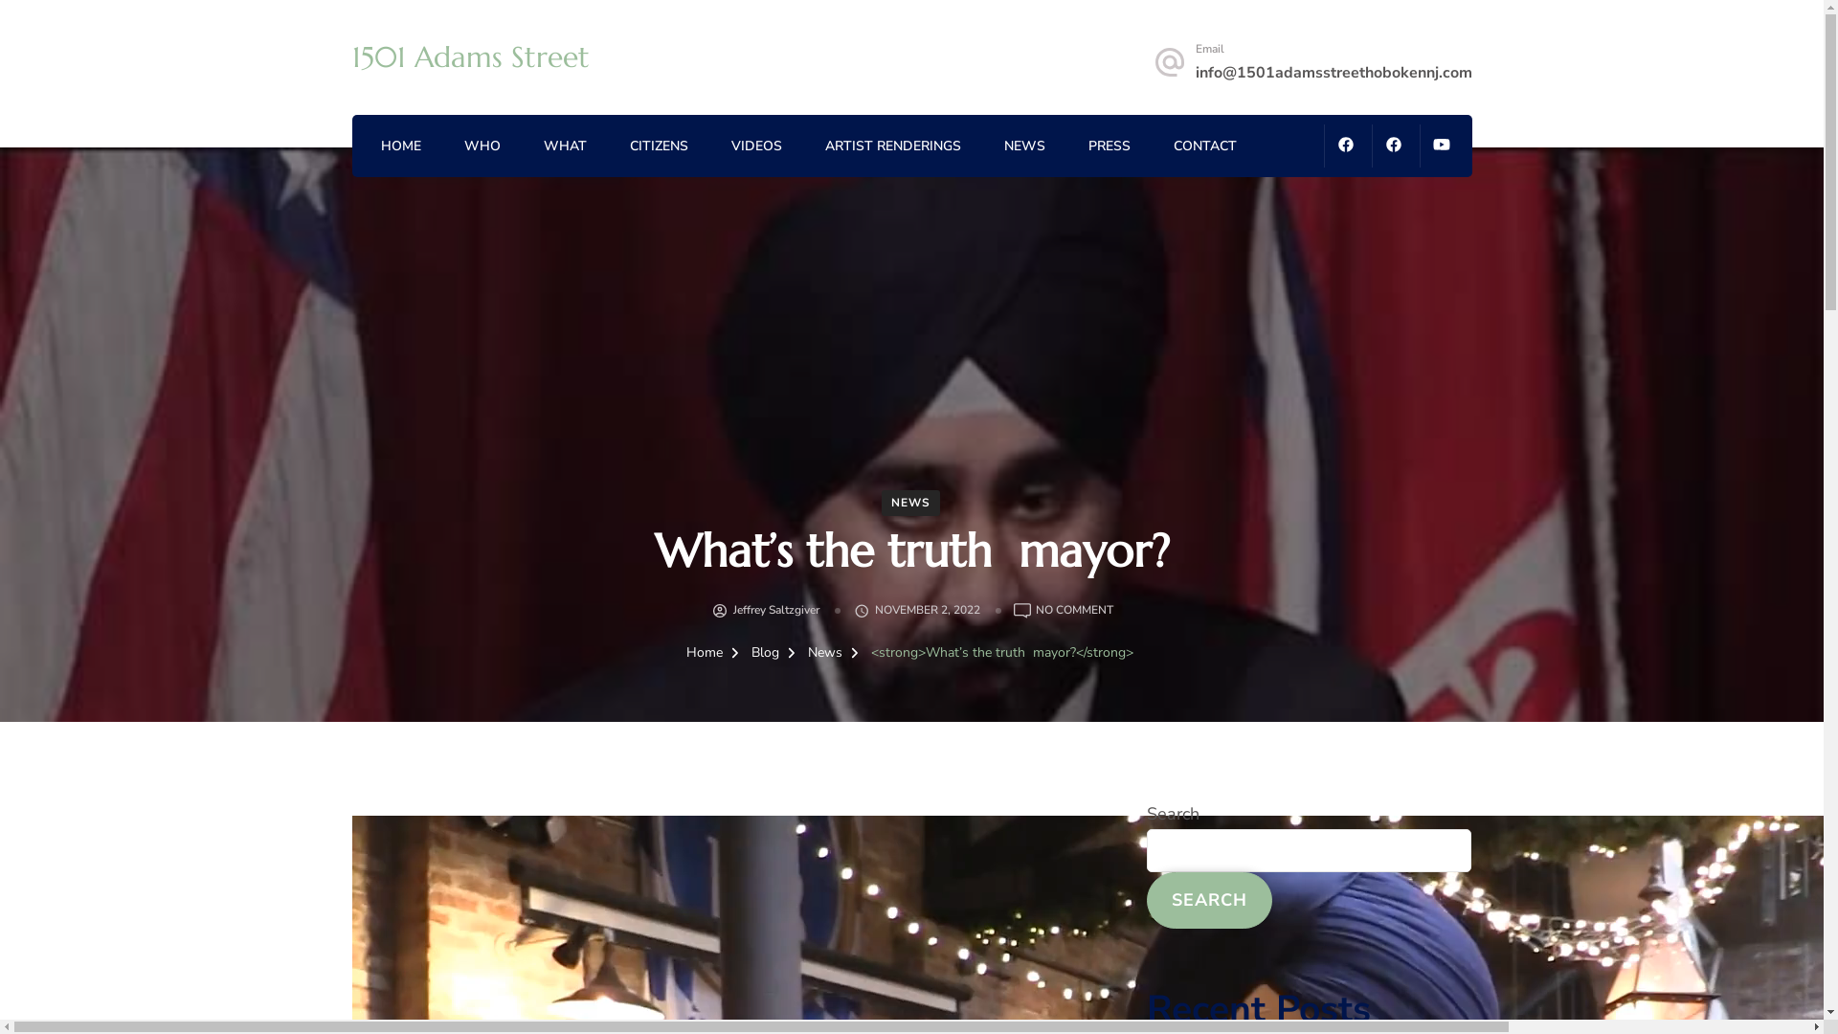 The height and width of the screenshot is (1034, 1838). I want to click on Blog, so click(766, 653).